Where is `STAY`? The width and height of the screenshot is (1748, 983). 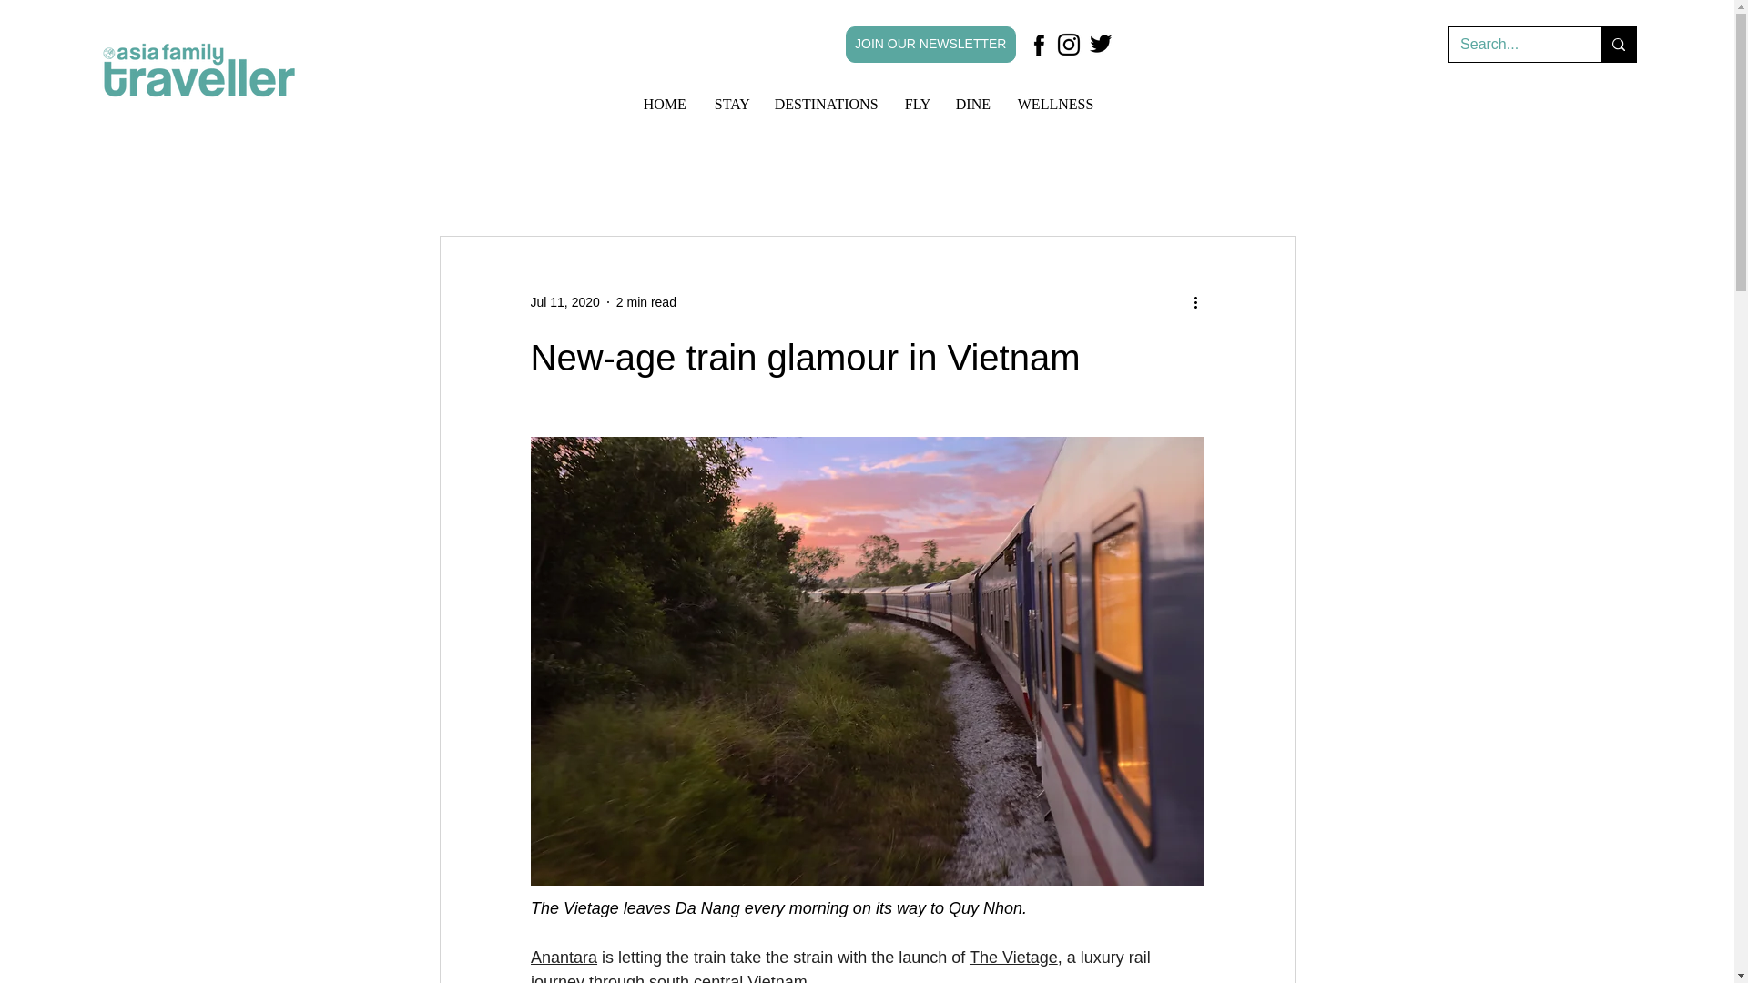 STAY is located at coordinates (730, 105).